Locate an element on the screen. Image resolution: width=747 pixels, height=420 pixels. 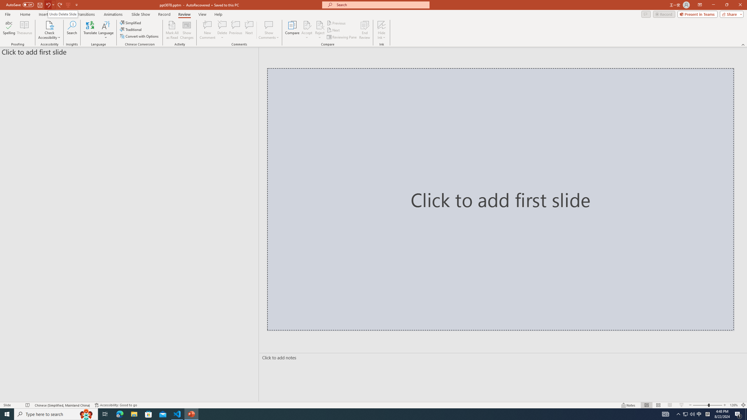
Accept is located at coordinates (307, 30).